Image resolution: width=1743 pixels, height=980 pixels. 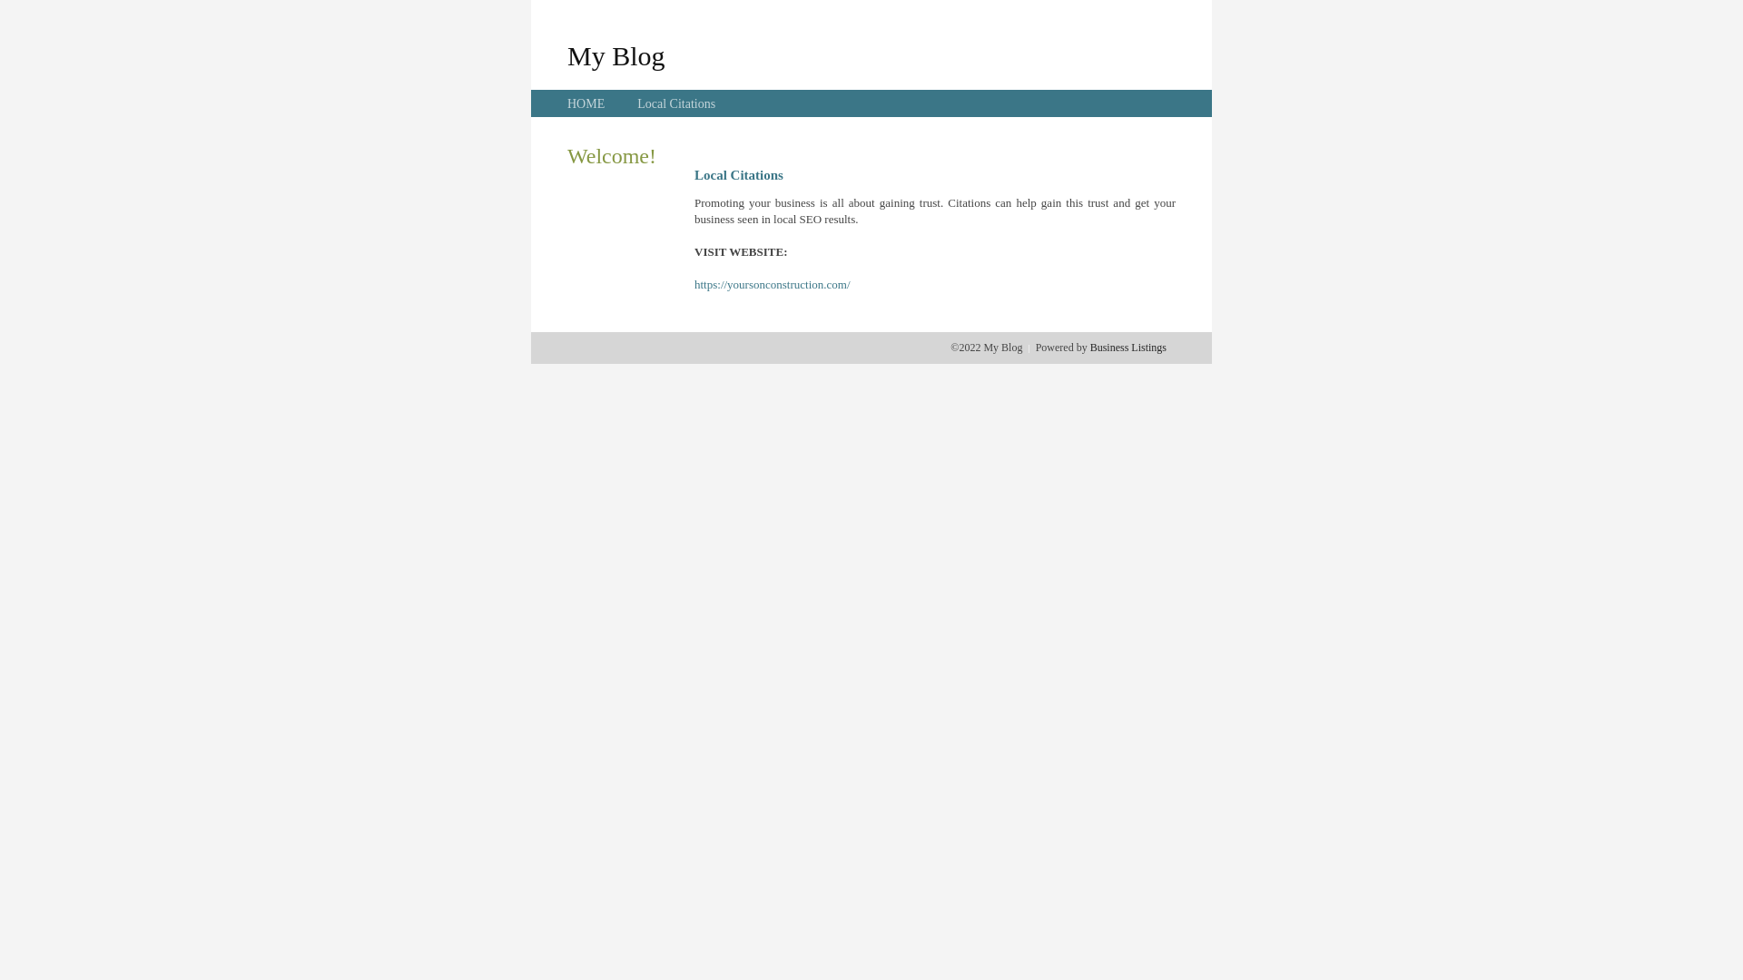 What do you see at coordinates (1128, 348) in the screenshot?
I see `Business Listings` at bounding box center [1128, 348].